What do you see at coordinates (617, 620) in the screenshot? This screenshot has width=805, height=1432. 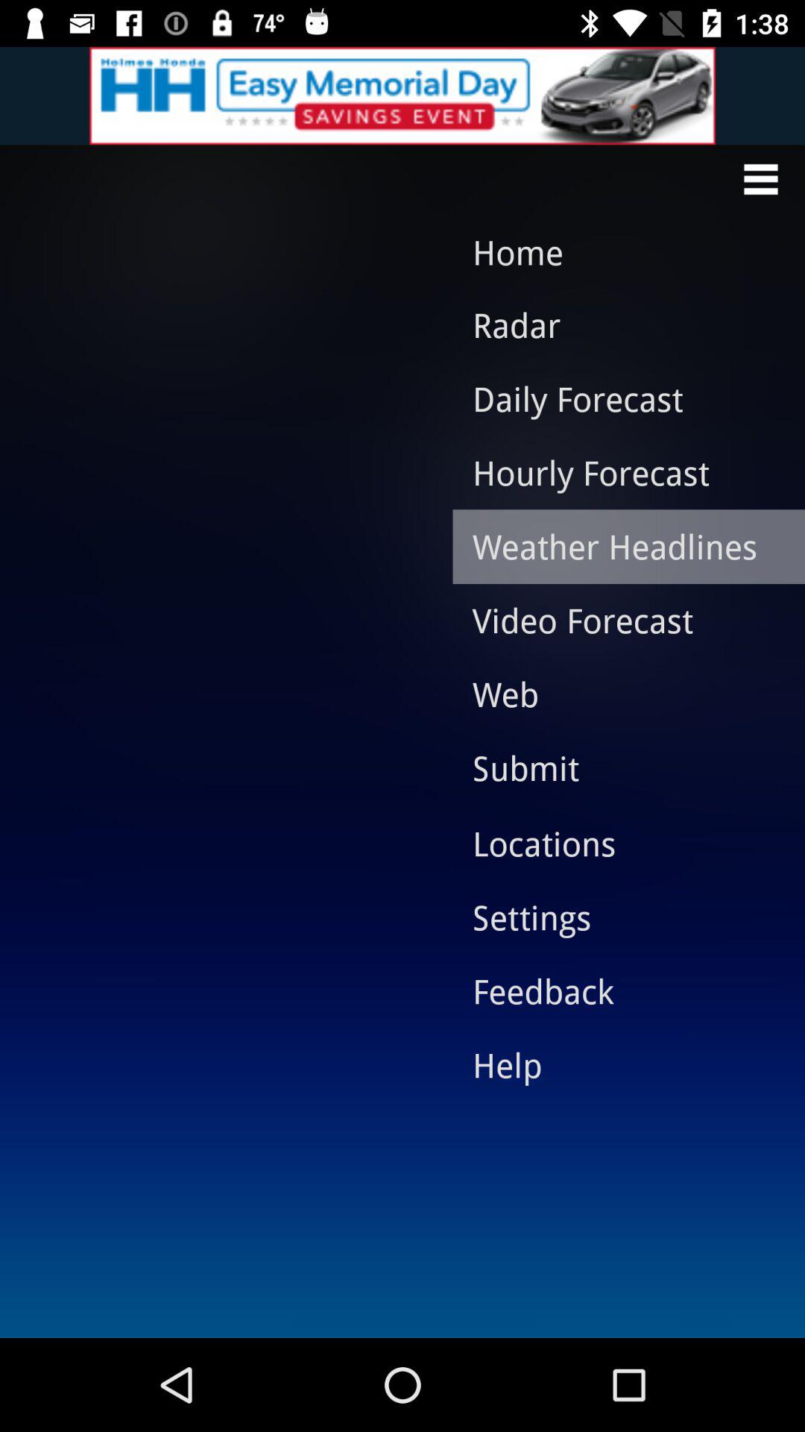 I see `select the item below weather headlines icon` at bounding box center [617, 620].